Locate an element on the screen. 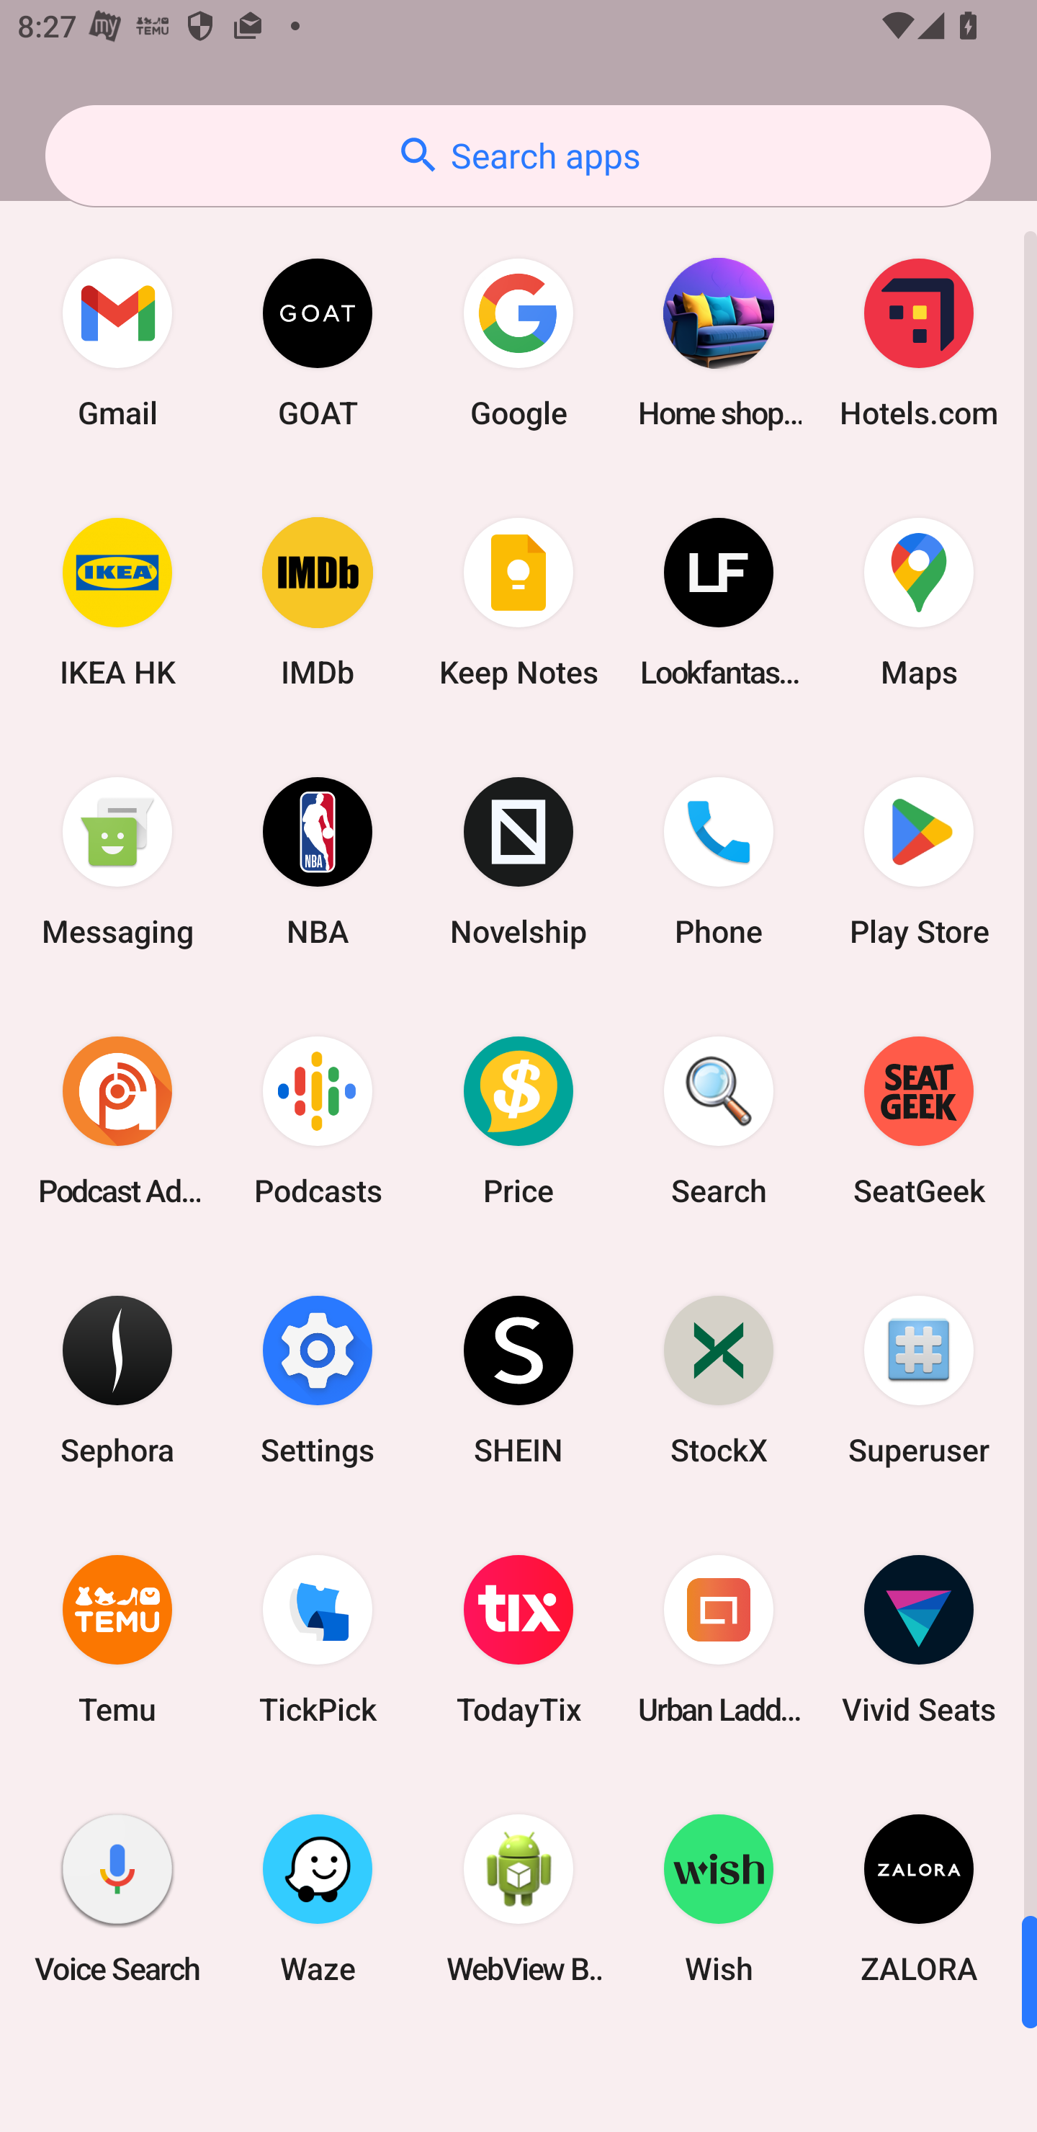 This screenshot has height=2132, width=1037. Temu is located at coordinates (117, 1639).